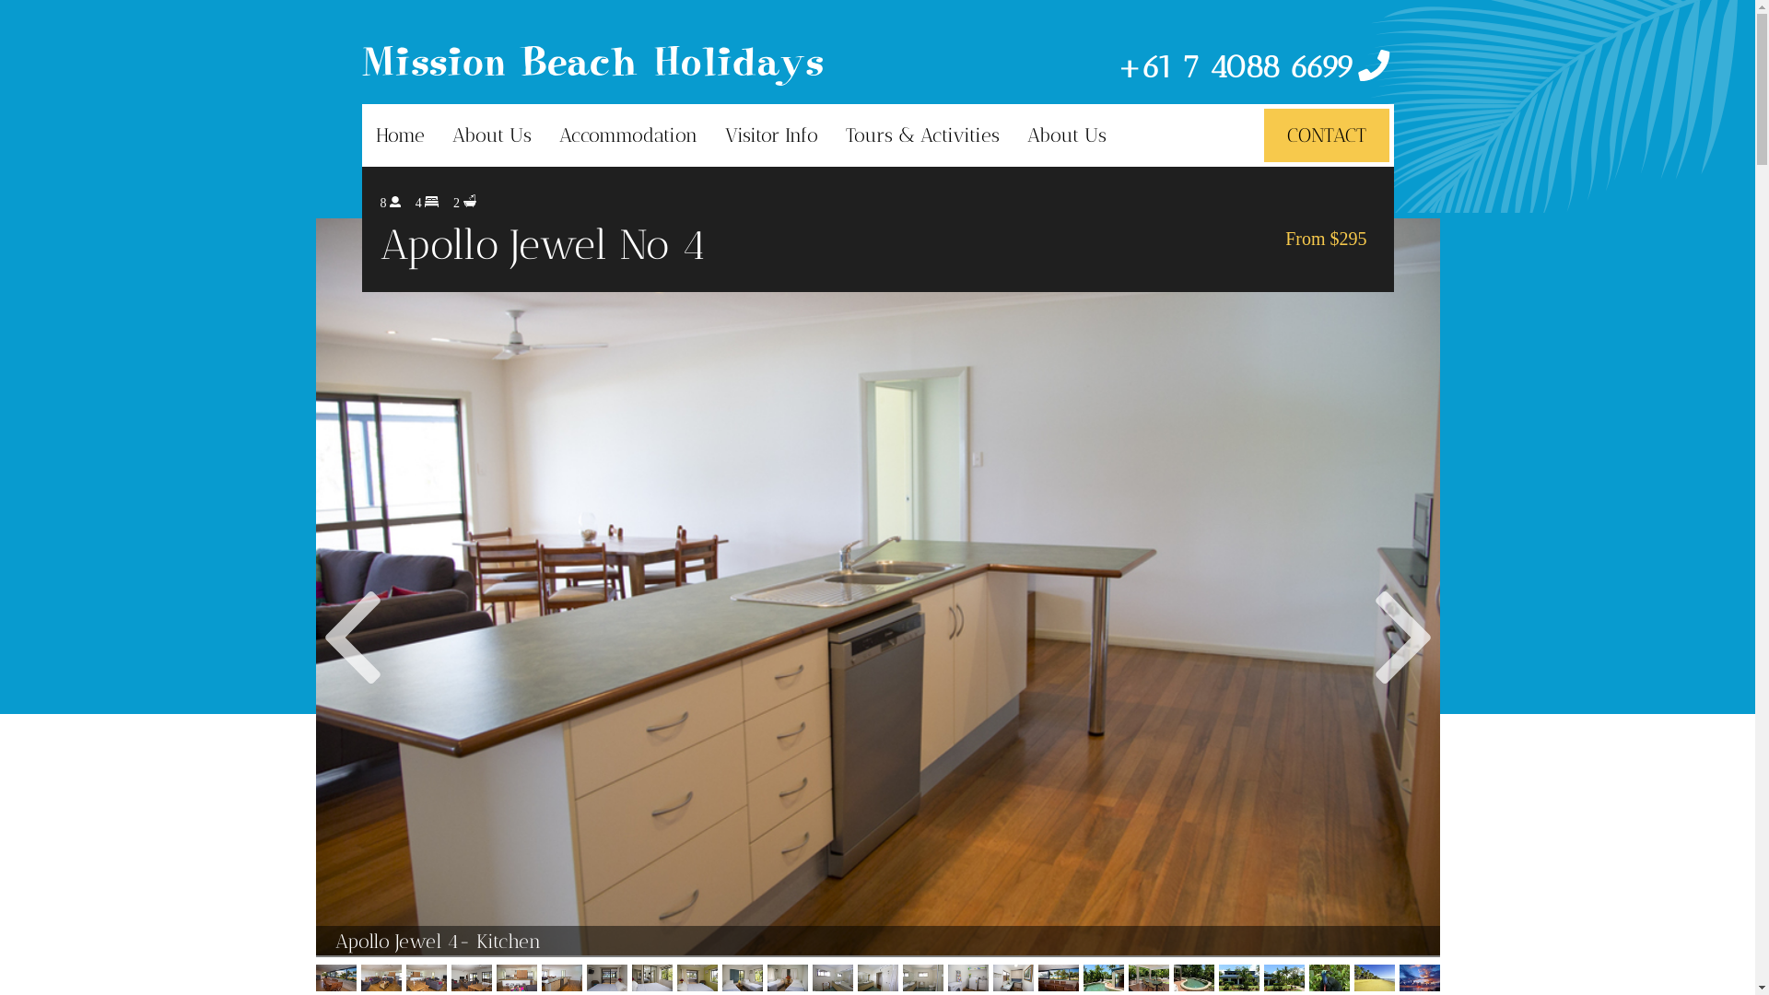 This screenshot has height=995, width=1769. I want to click on Visitor Info, so click(772, 135).